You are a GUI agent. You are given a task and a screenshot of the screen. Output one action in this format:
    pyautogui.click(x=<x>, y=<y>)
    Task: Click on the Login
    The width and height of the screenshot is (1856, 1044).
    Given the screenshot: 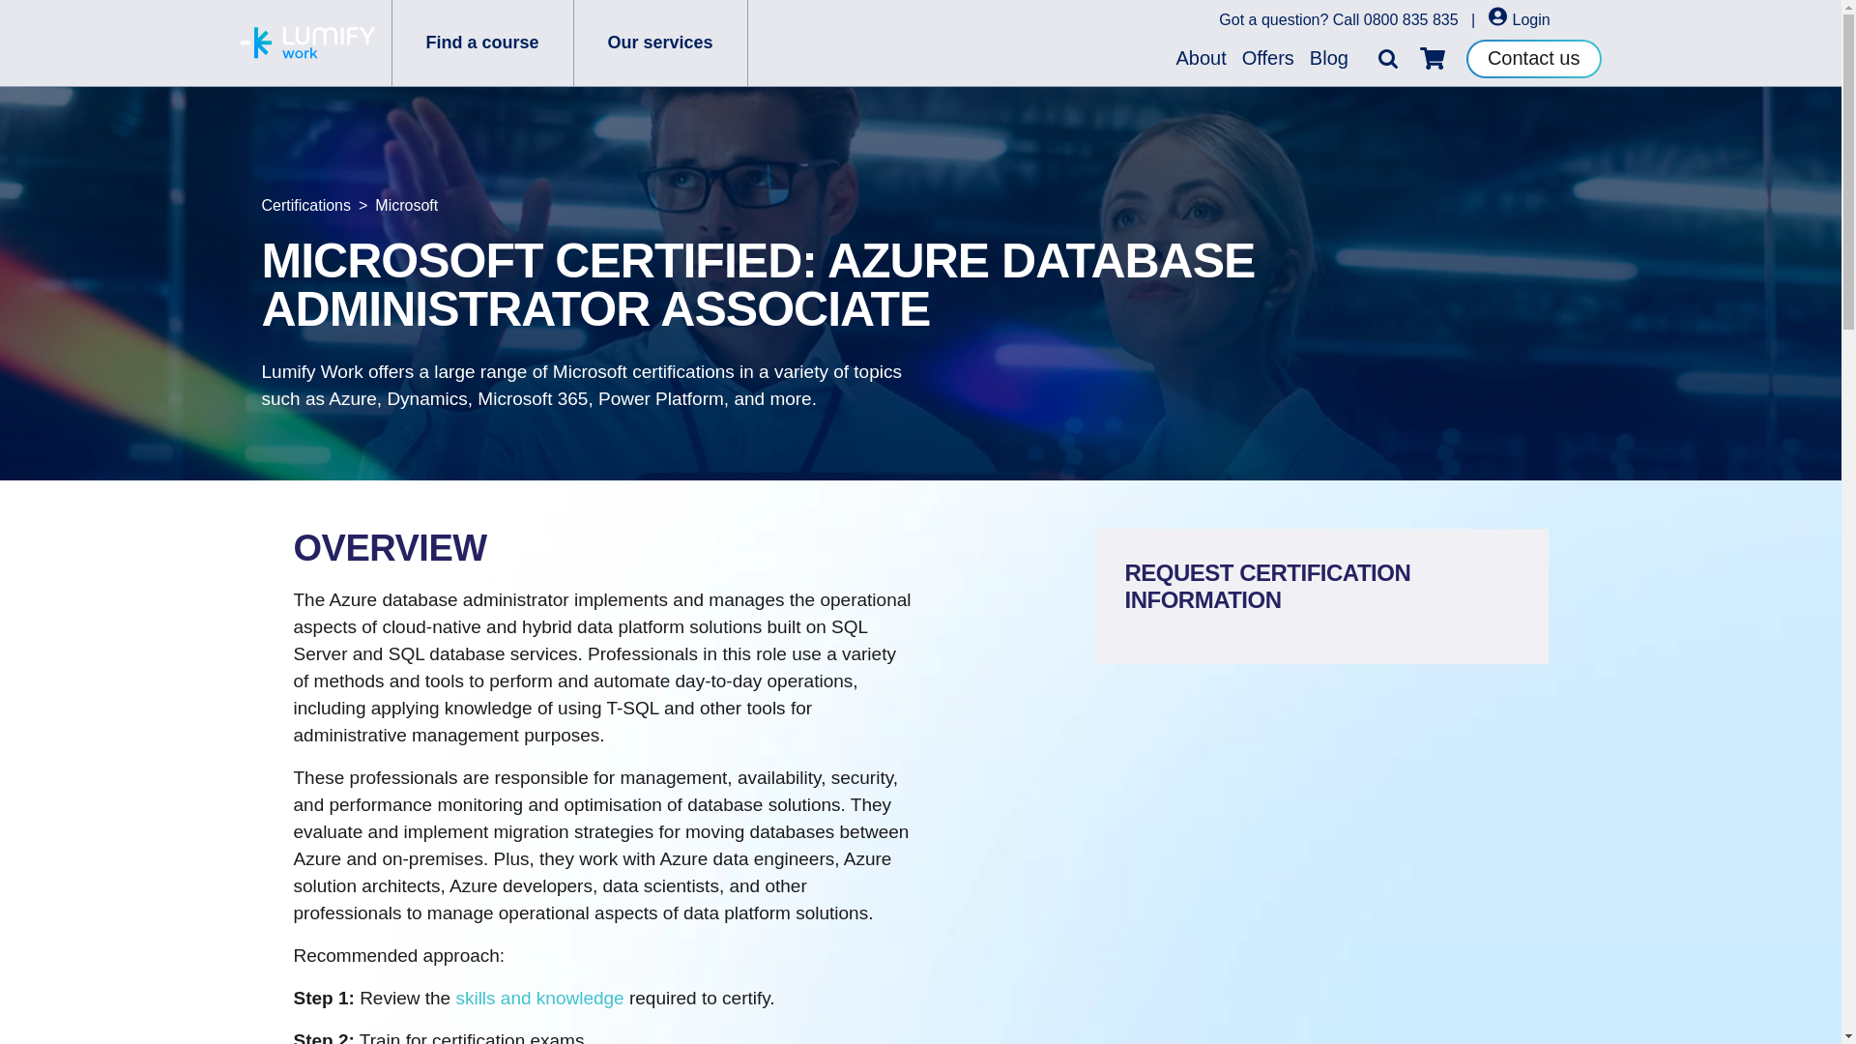 What is the action you would take?
    pyautogui.click(x=1519, y=19)
    